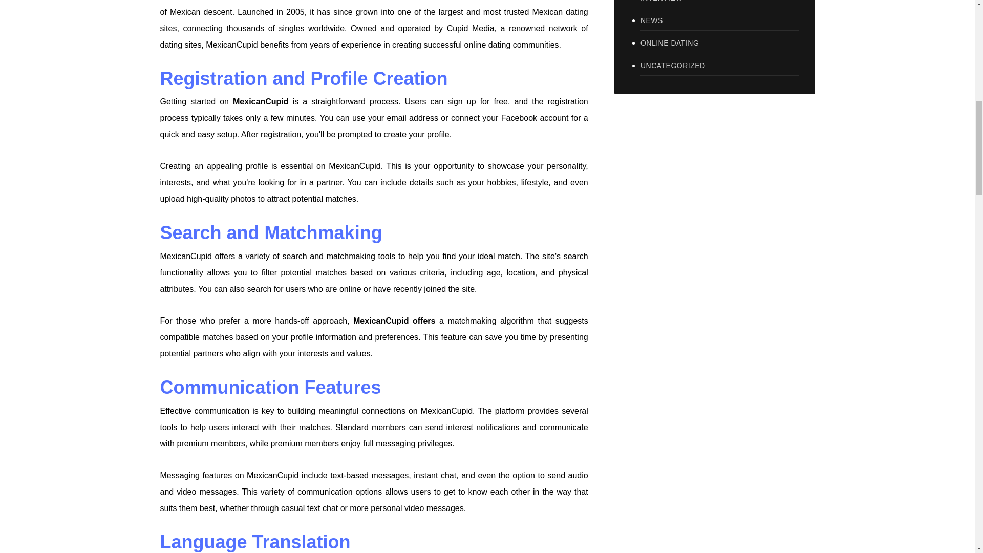  Describe the element at coordinates (720, 43) in the screenshot. I see `ONLINE DATING` at that location.